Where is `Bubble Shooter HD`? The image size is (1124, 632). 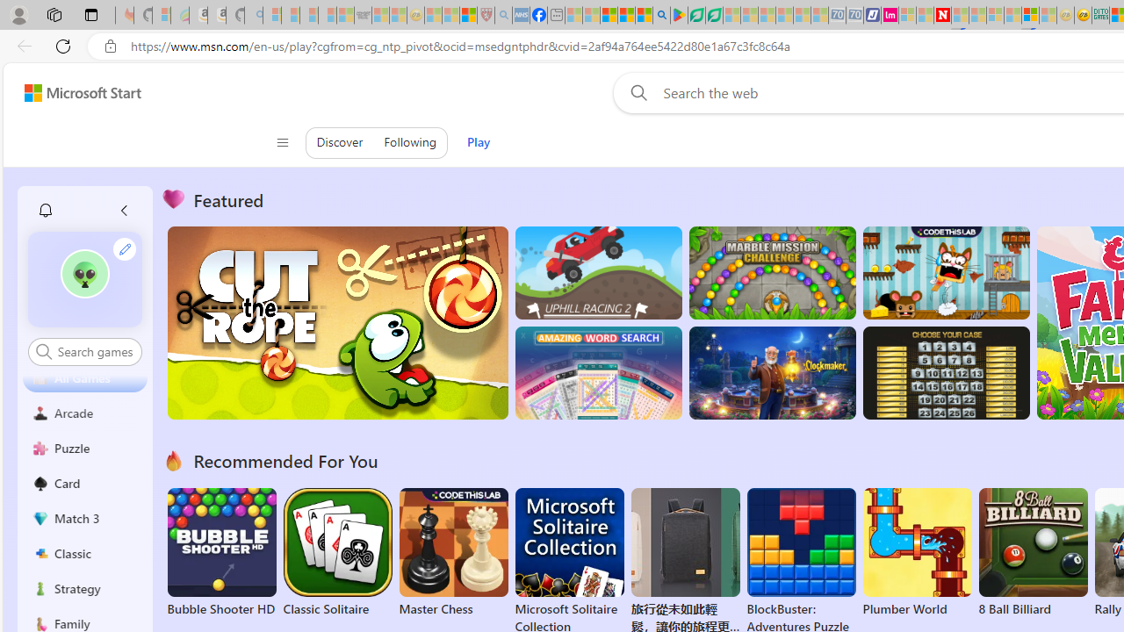
Bubble Shooter HD is located at coordinates (221, 553).